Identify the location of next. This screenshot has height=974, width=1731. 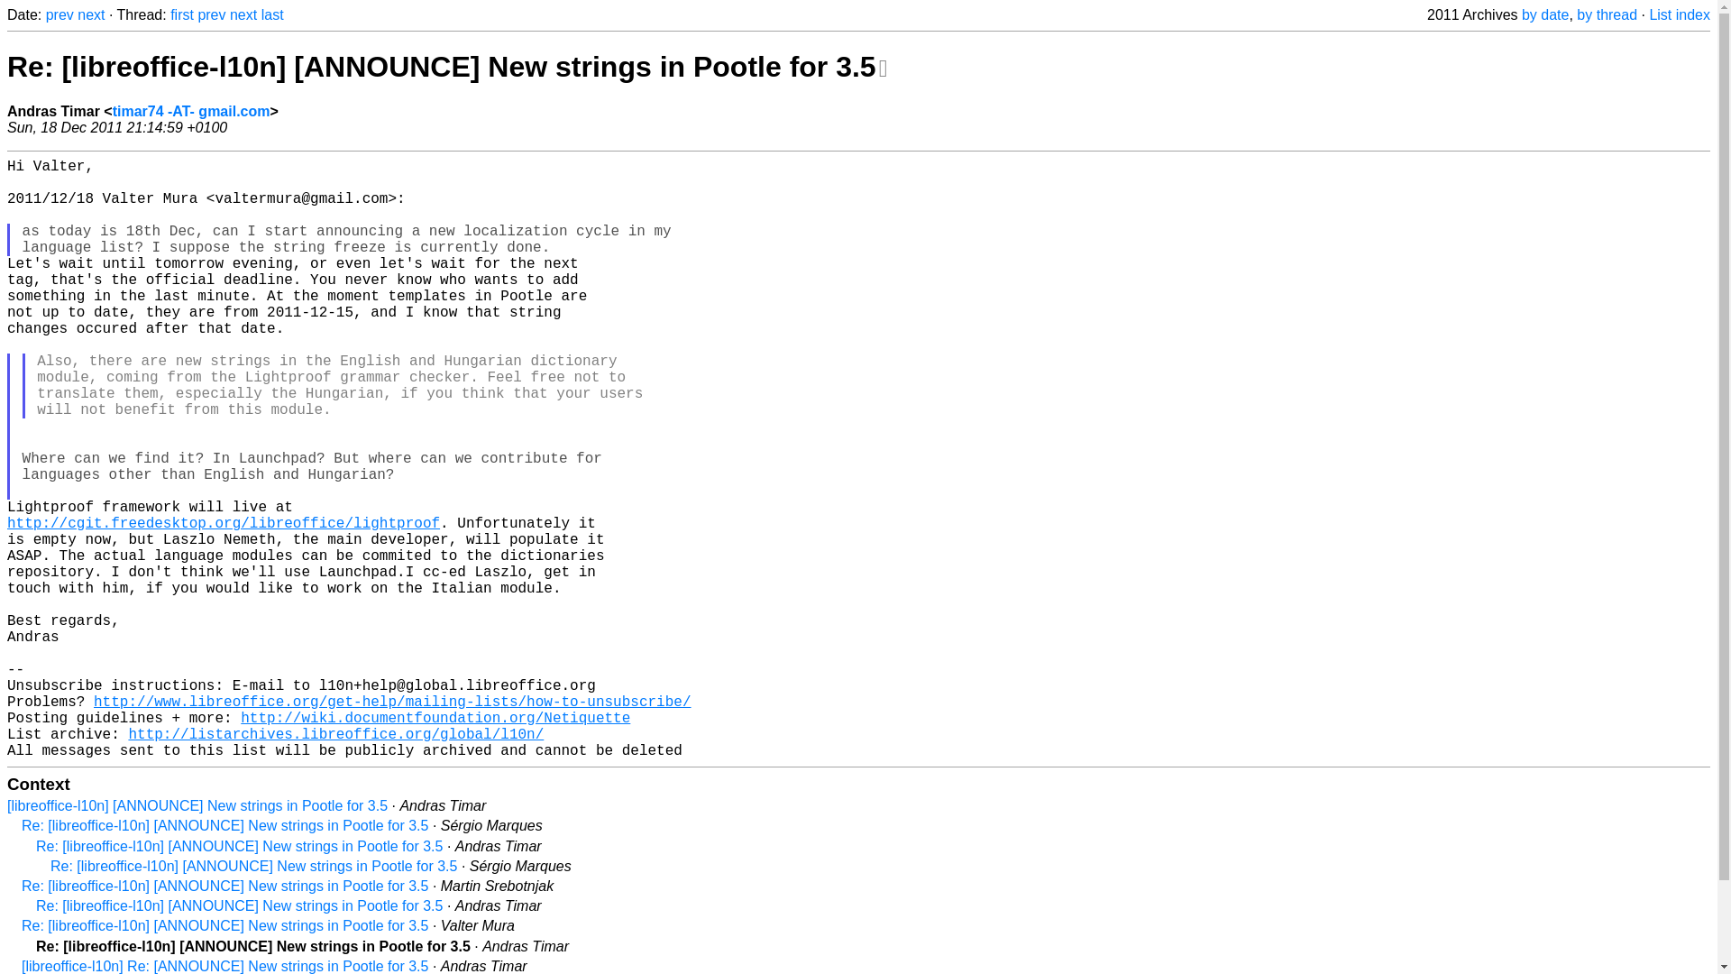
(243, 14).